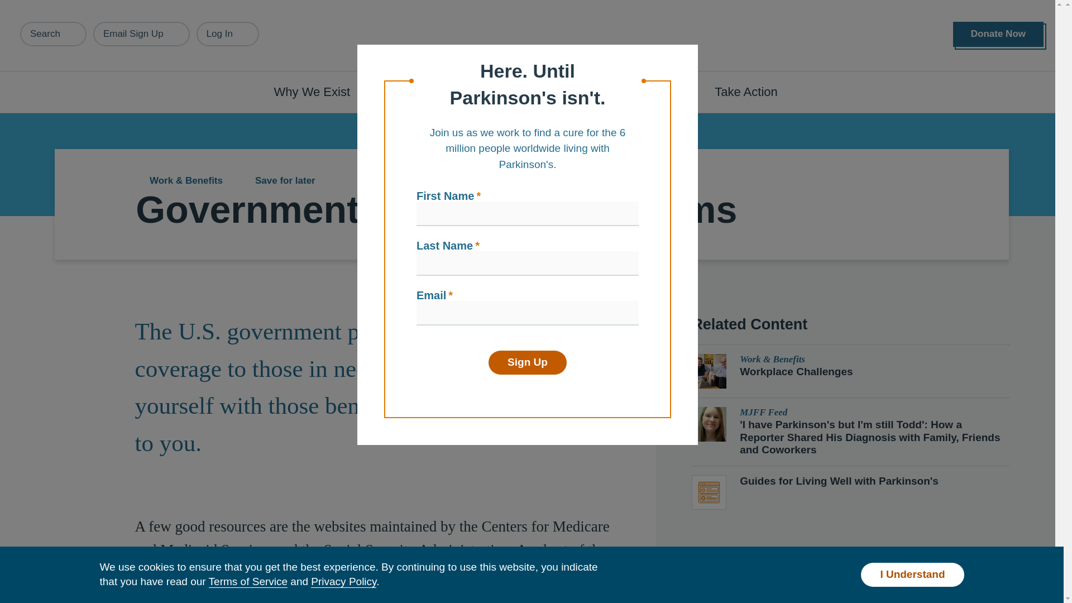 The width and height of the screenshot is (1072, 603). Describe the element at coordinates (71, 6) in the screenshot. I see `Skip to main content` at that location.